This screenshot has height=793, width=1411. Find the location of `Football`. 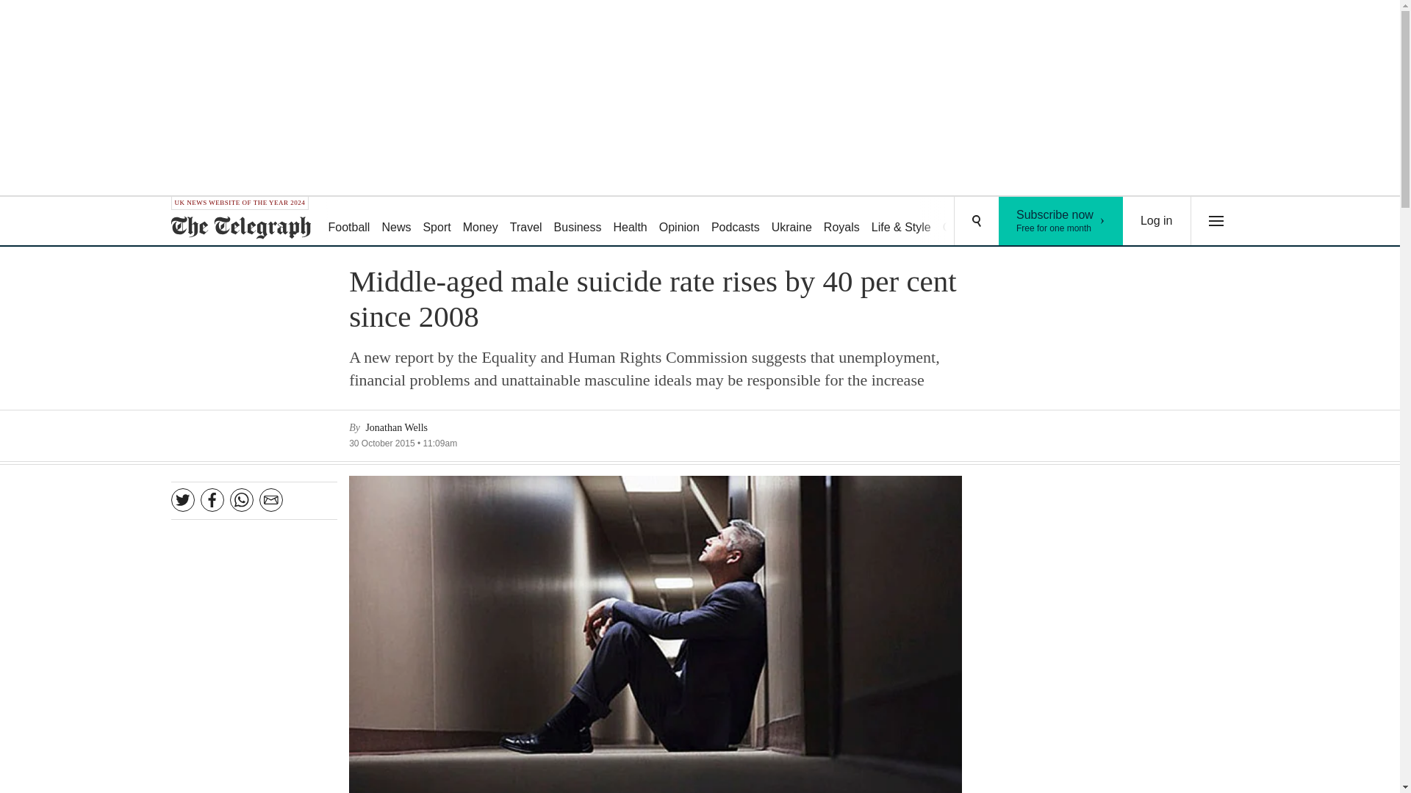

Football is located at coordinates (1061, 220).